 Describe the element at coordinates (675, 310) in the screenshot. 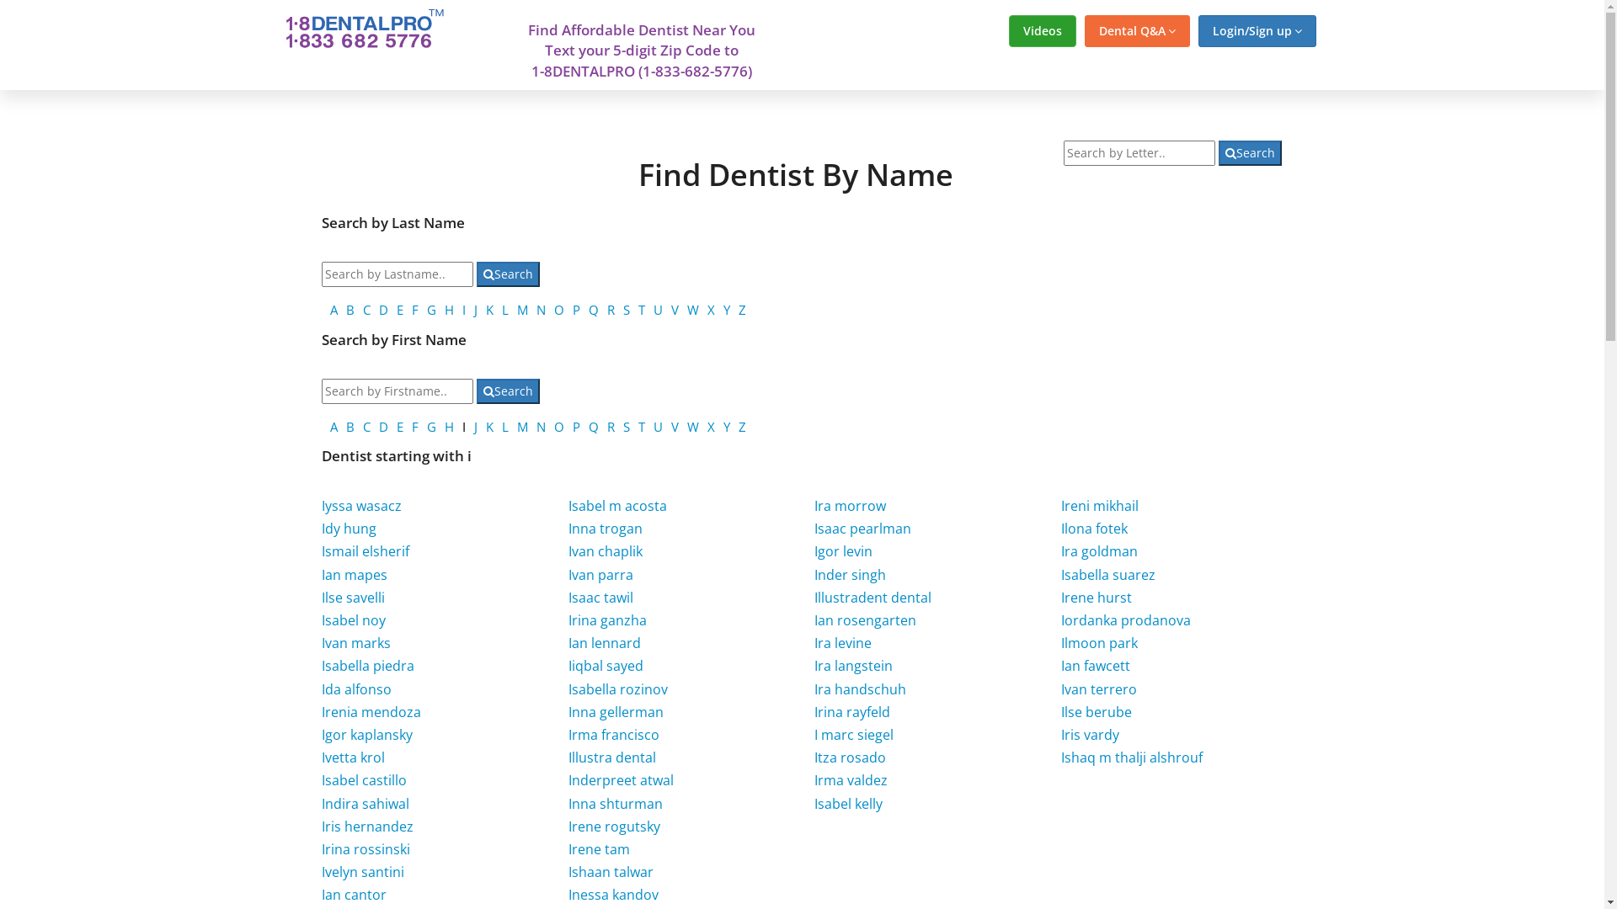

I see `V` at that location.